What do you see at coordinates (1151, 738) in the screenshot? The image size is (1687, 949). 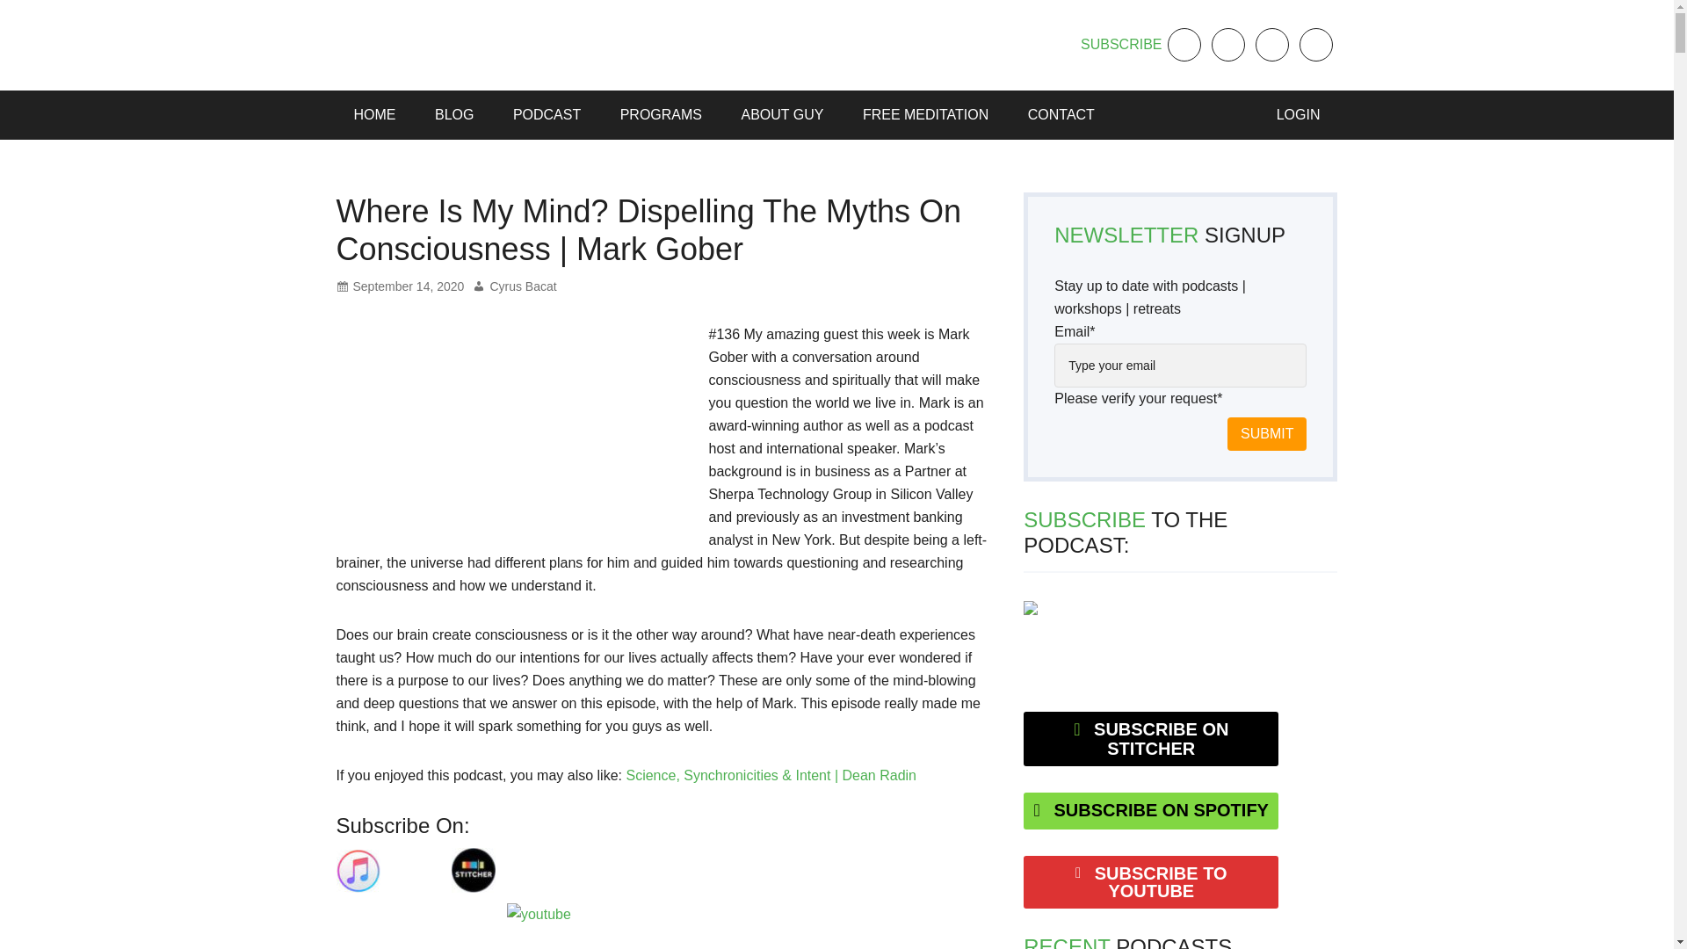 I see `SUBSCRIBE ON STITCHER` at bounding box center [1151, 738].